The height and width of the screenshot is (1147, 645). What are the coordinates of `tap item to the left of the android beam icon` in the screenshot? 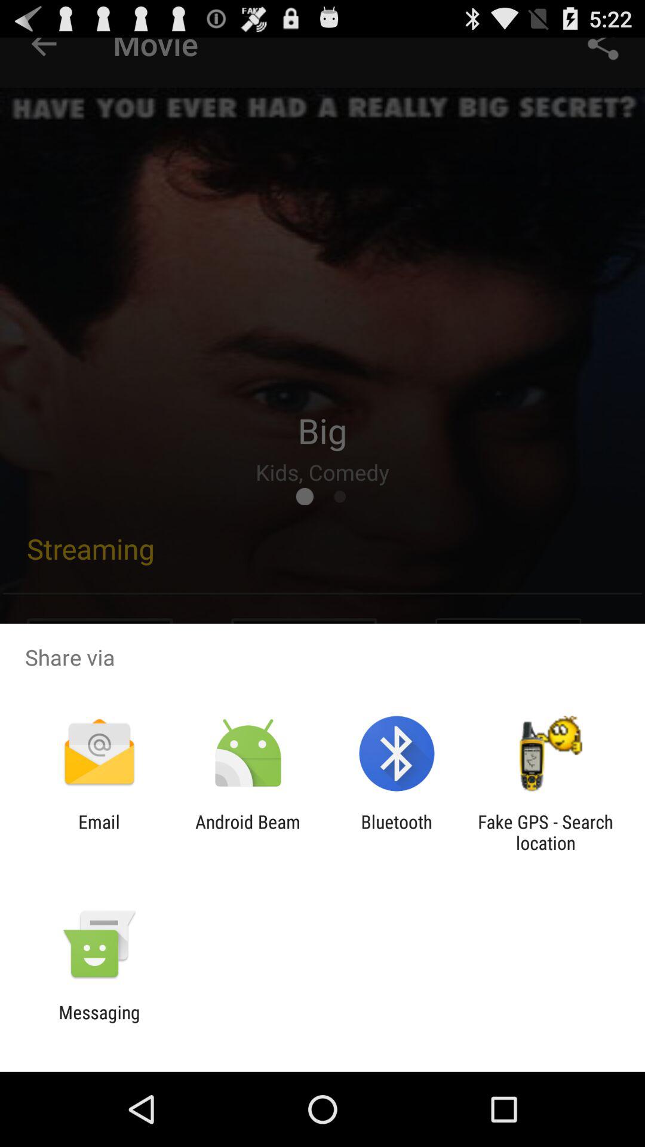 It's located at (99, 832).